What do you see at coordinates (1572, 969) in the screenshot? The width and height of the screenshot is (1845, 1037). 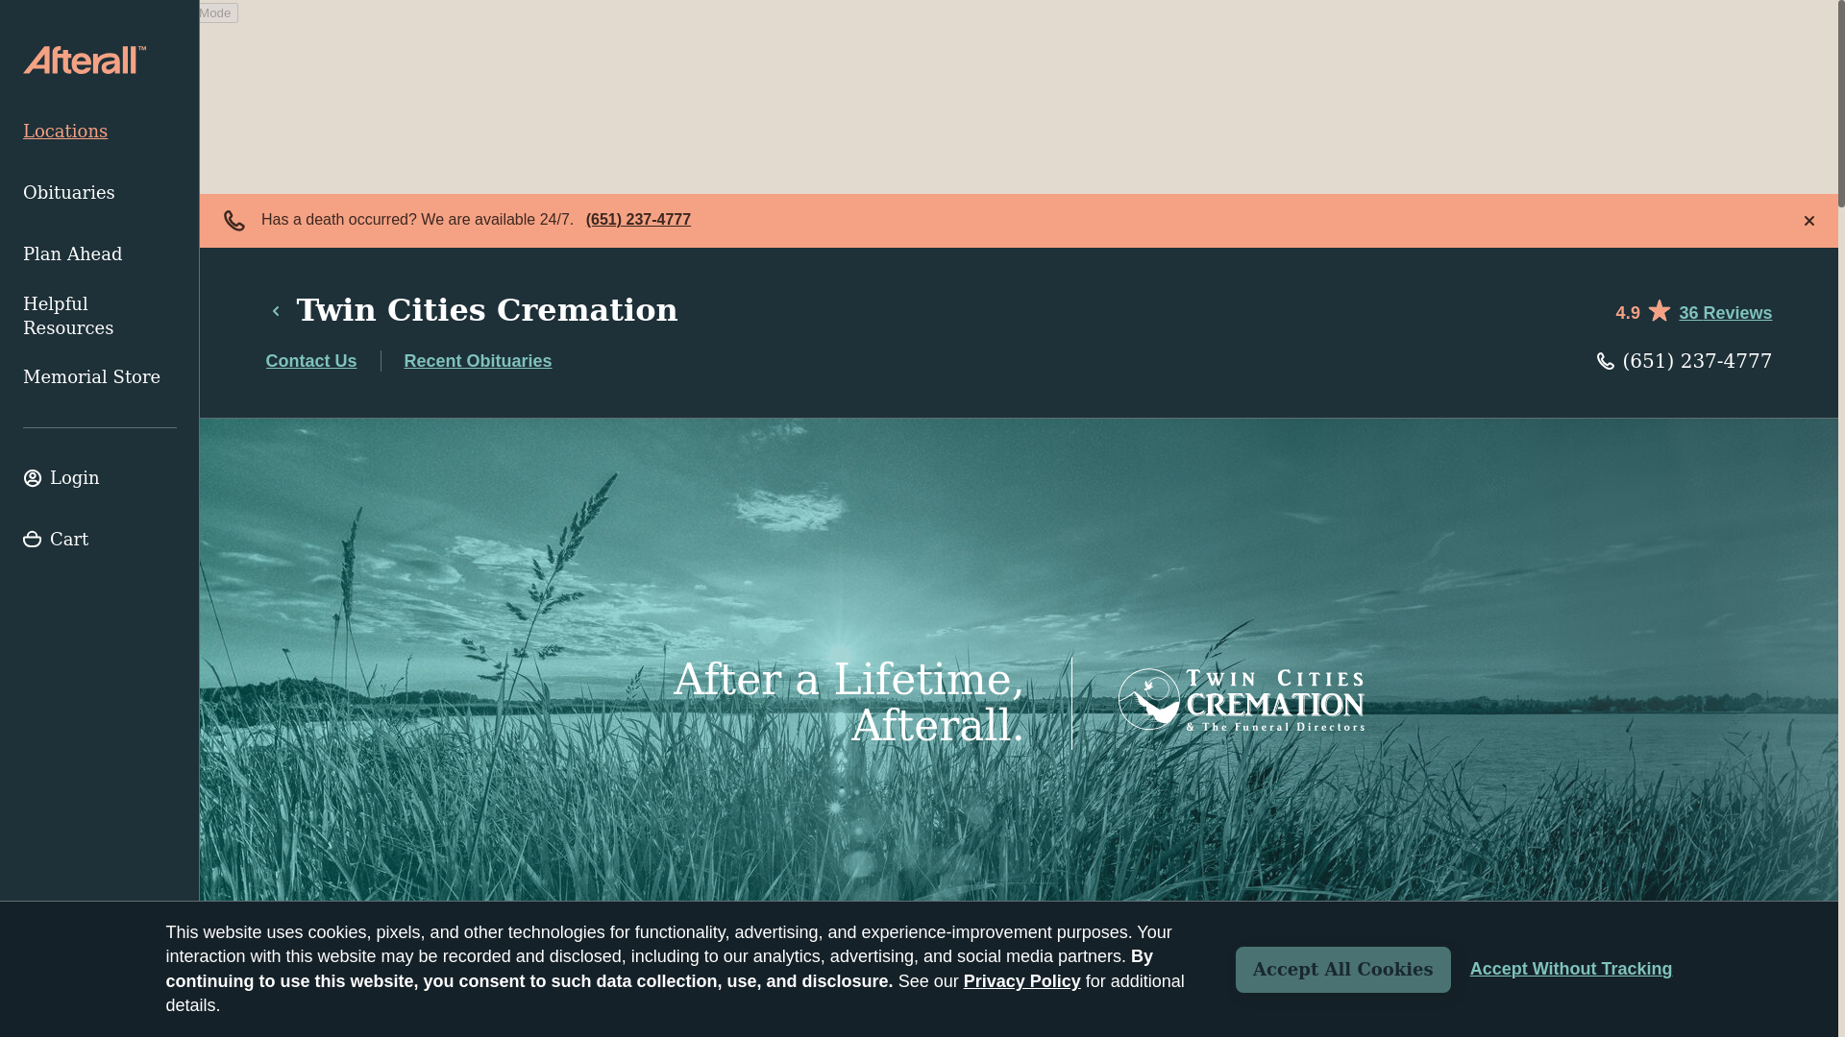 I see `Accept Without Tracking` at bounding box center [1572, 969].